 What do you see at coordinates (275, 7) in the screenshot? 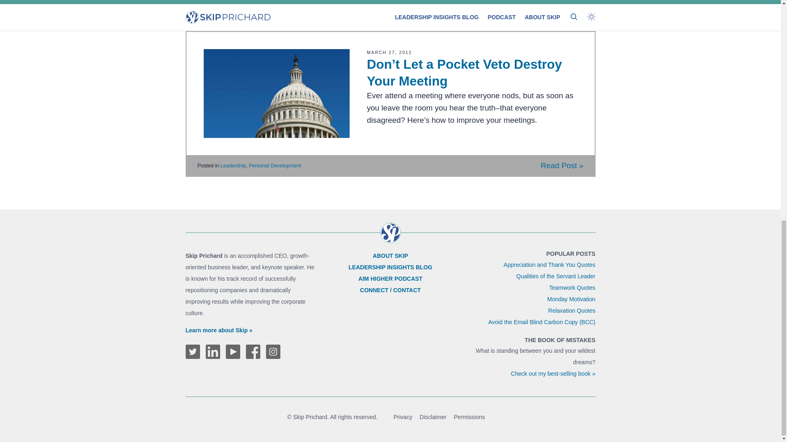
I see `Personal Development` at bounding box center [275, 7].